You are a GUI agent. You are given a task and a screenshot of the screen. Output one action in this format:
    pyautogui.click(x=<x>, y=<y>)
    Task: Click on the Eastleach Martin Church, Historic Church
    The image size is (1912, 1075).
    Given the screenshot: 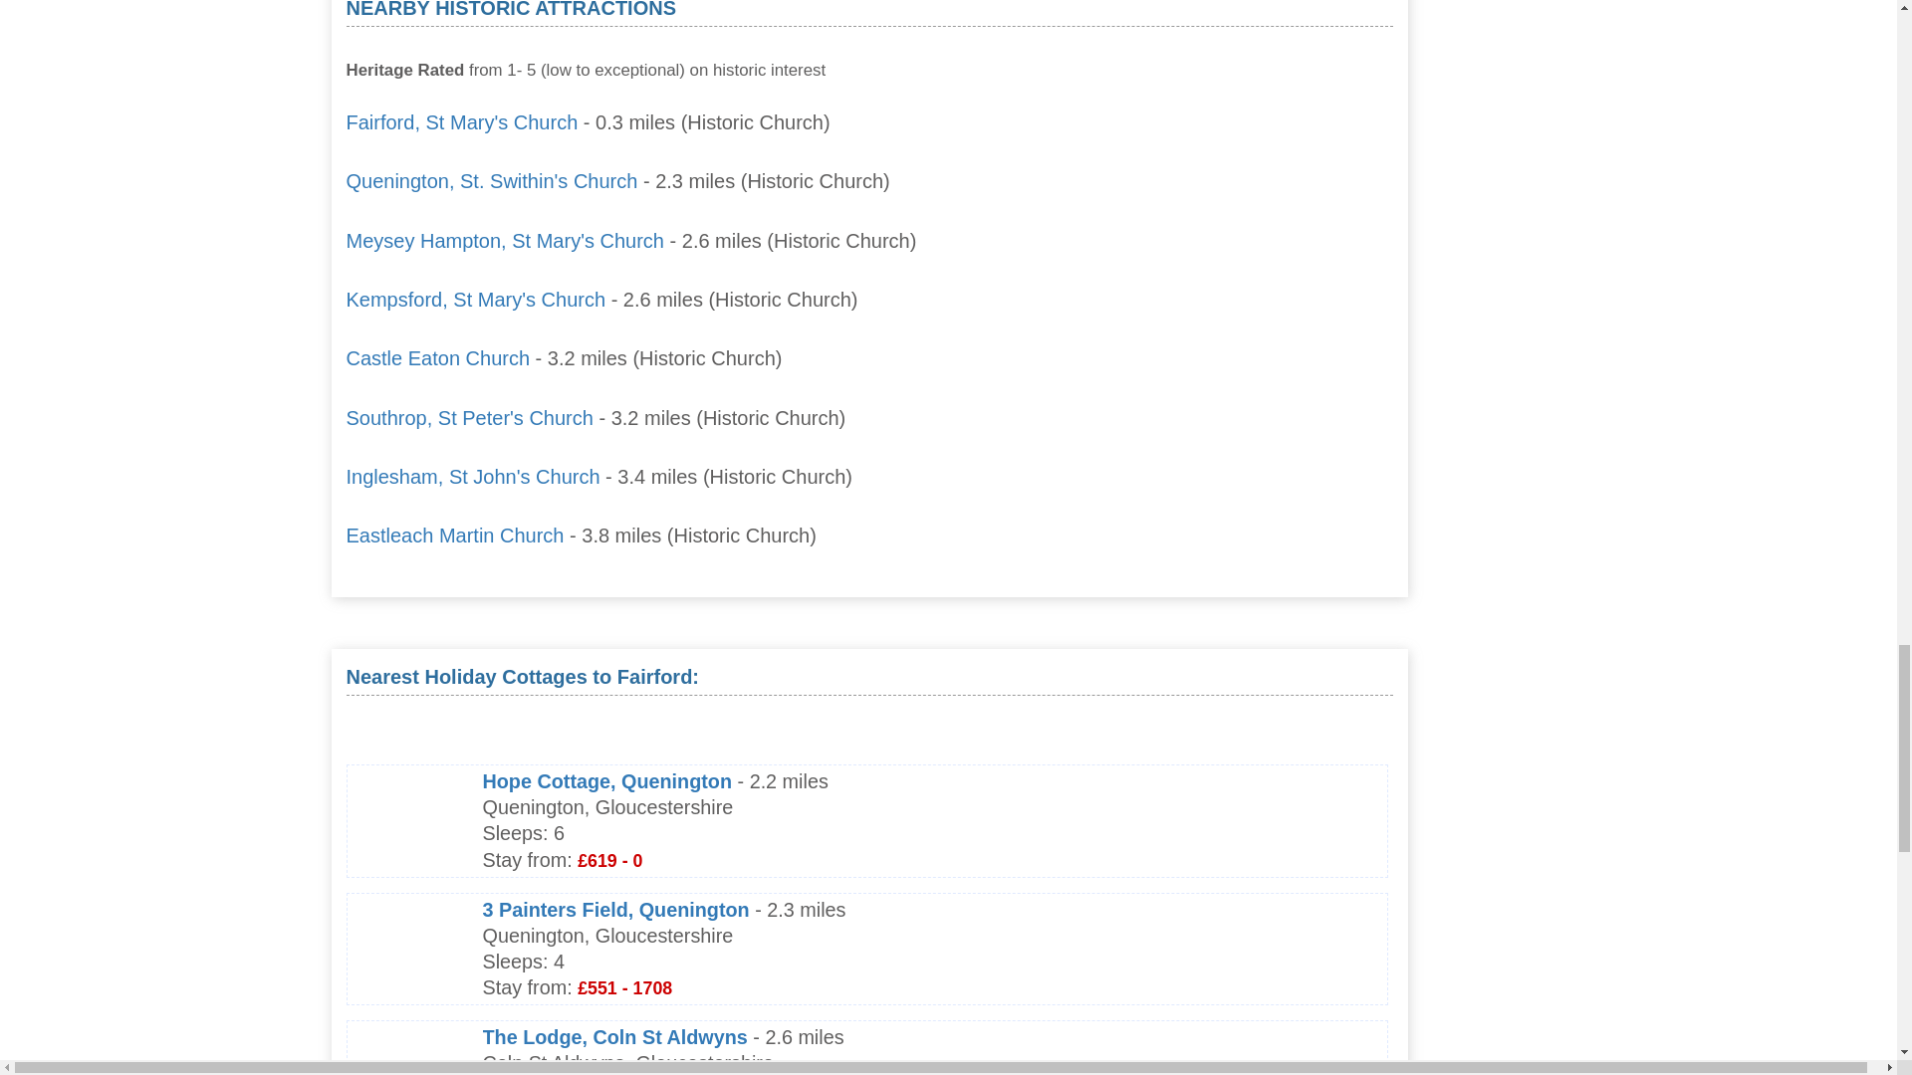 What is the action you would take?
    pyautogui.click(x=454, y=536)
    